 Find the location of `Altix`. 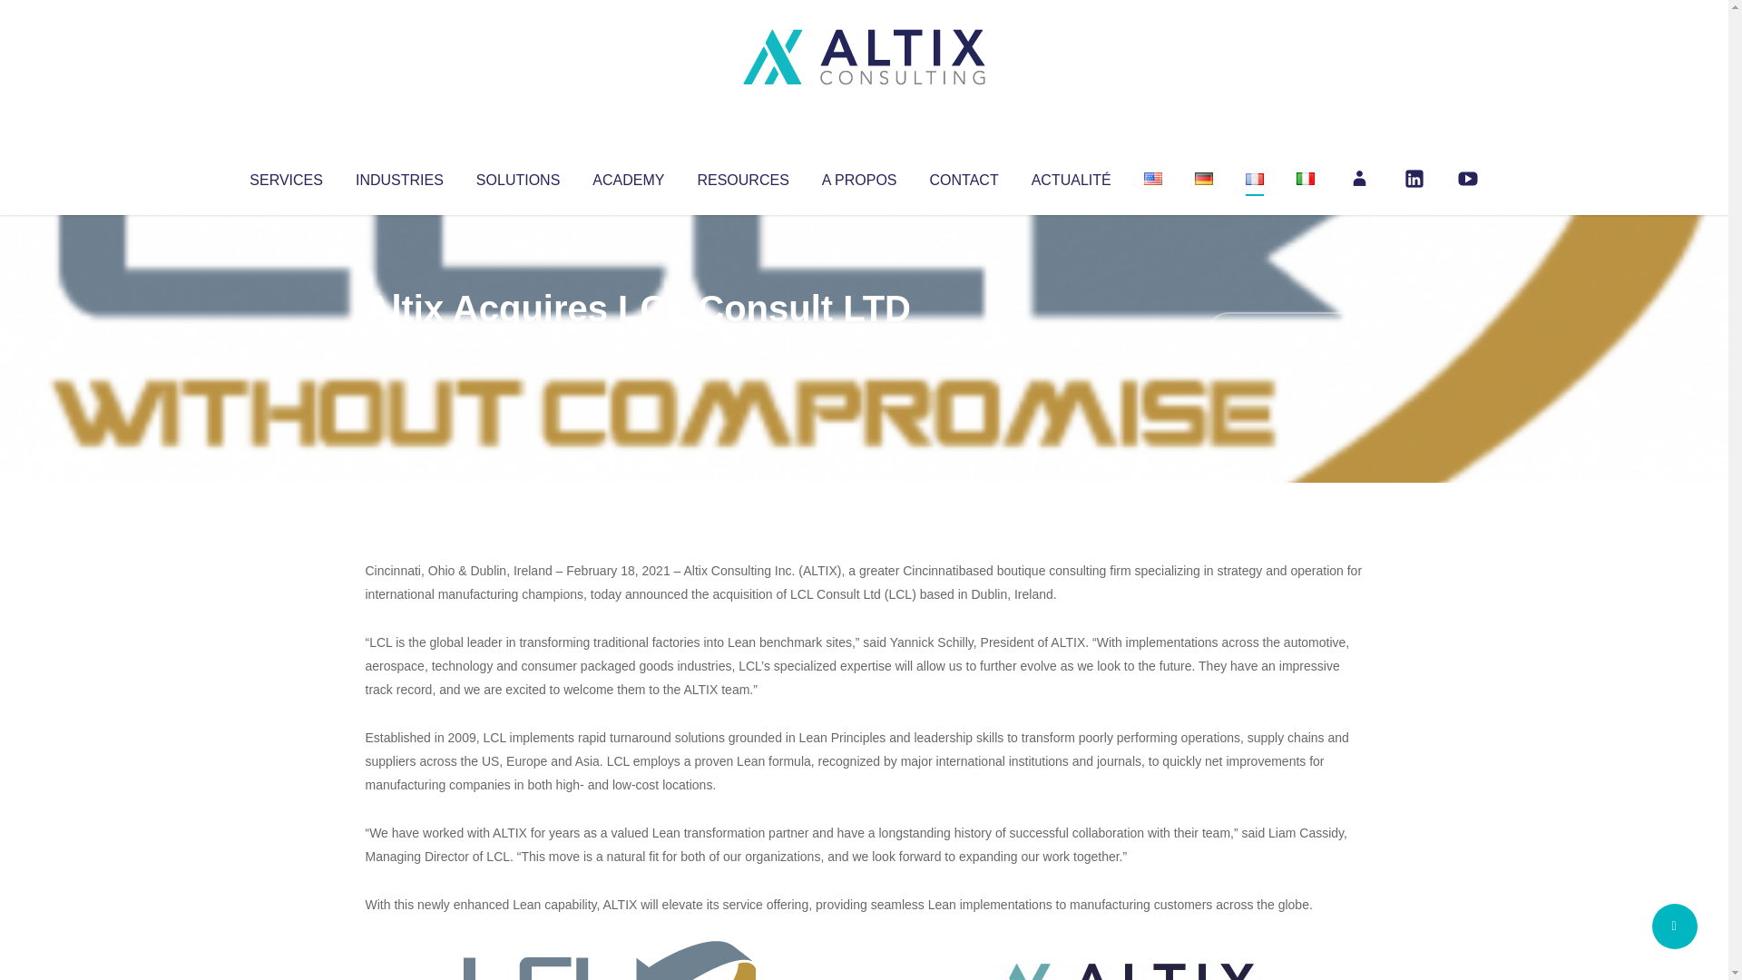

Altix is located at coordinates (399, 345).